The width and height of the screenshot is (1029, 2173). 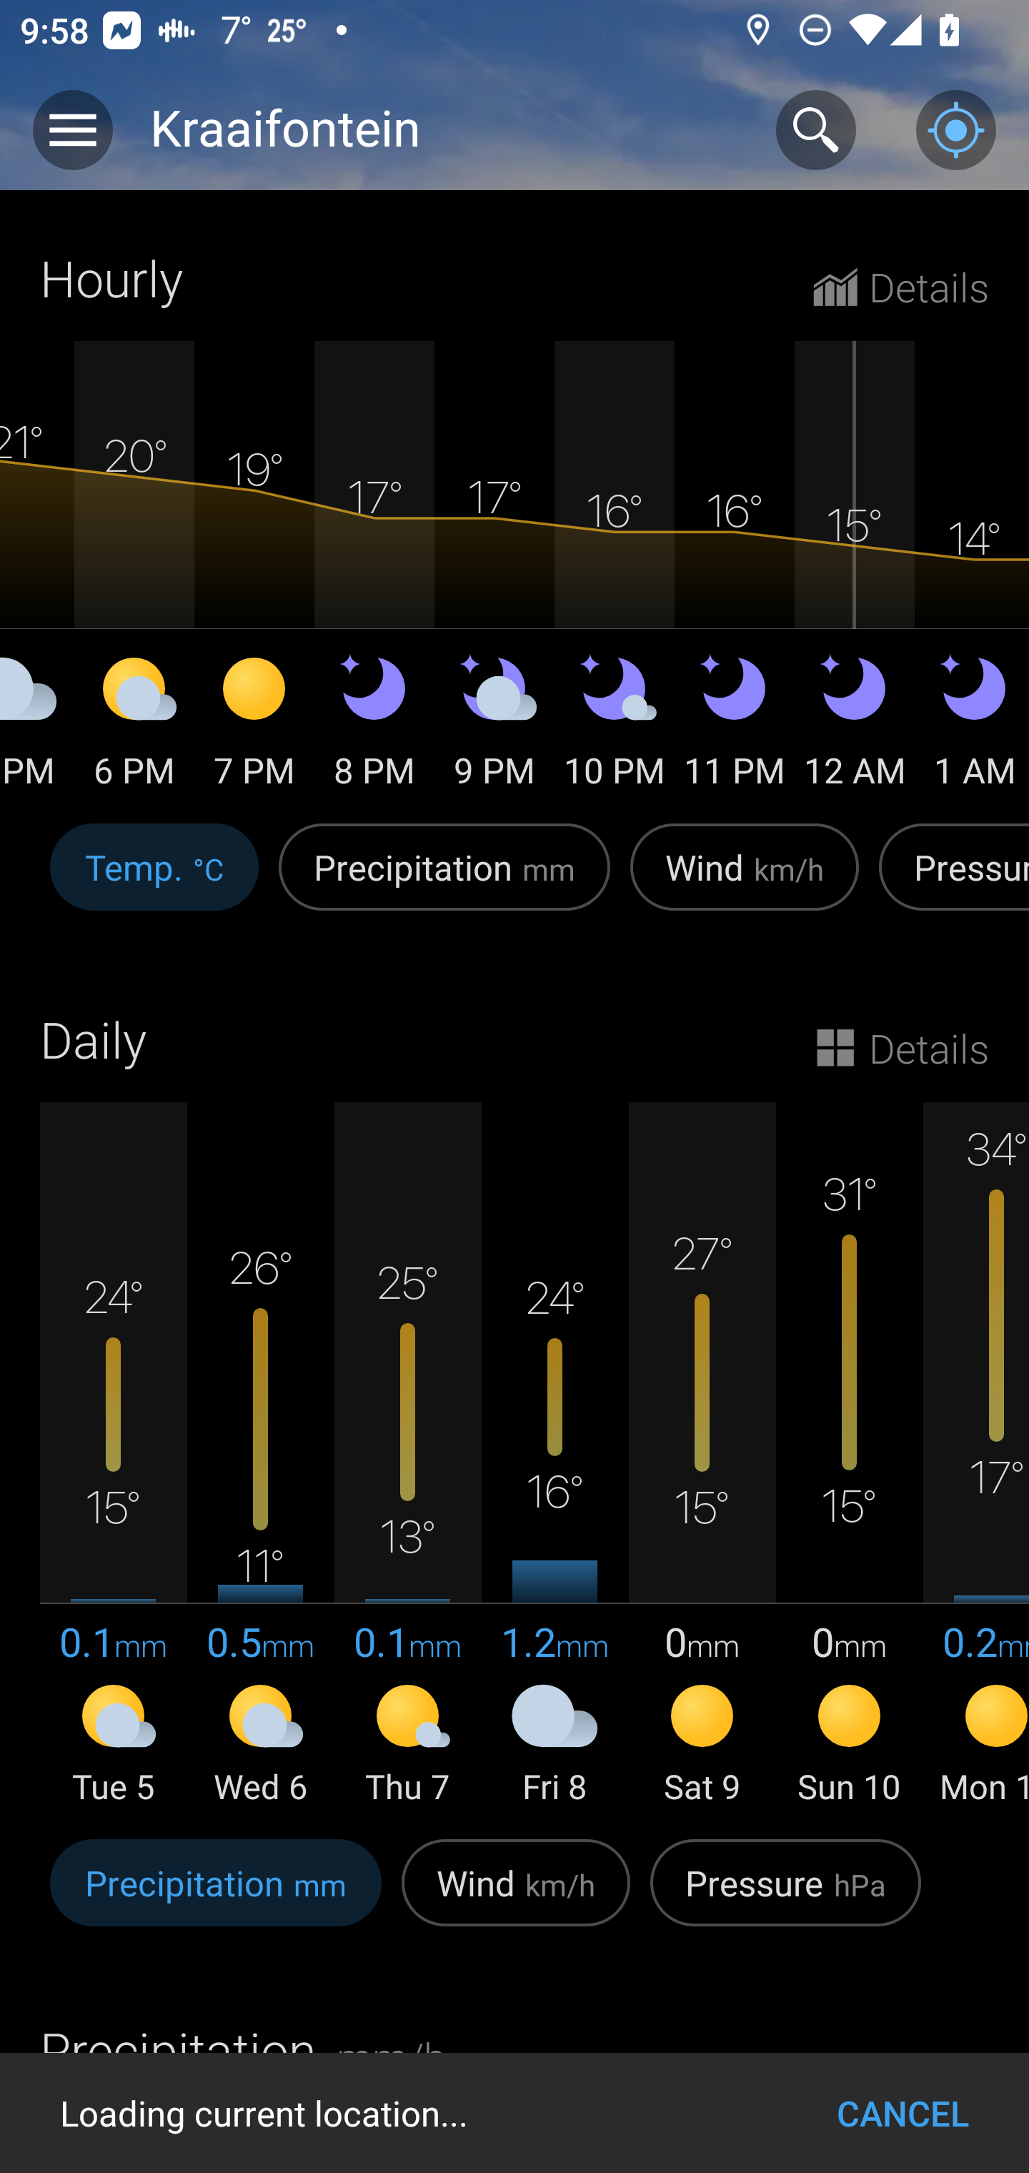 I want to click on 5 PM, so click(x=37, y=726).